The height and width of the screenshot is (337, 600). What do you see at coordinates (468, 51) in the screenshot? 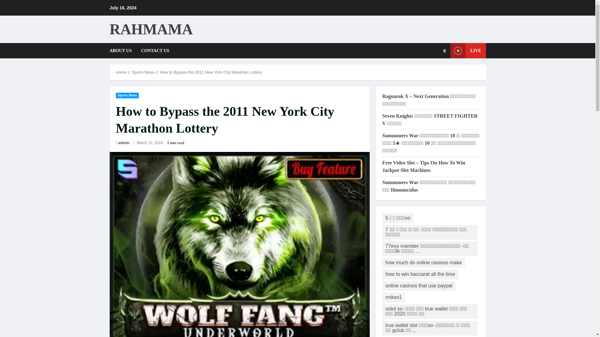
I see `LIVE` at bounding box center [468, 51].